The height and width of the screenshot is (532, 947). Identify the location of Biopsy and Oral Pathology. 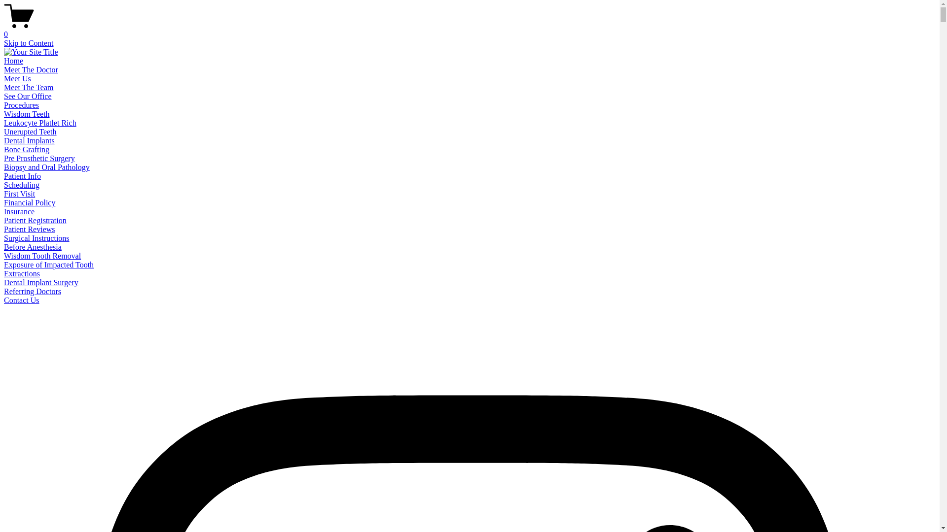
(46, 166).